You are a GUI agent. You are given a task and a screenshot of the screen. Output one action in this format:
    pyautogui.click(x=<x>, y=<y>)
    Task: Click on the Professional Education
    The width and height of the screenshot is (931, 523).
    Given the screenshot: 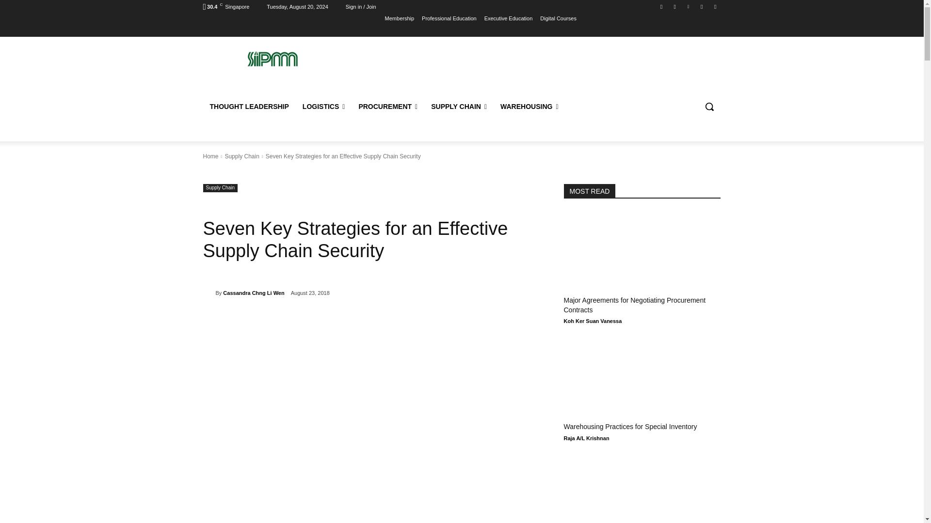 What is the action you would take?
    pyautogui.click(x=449, y=18)
    